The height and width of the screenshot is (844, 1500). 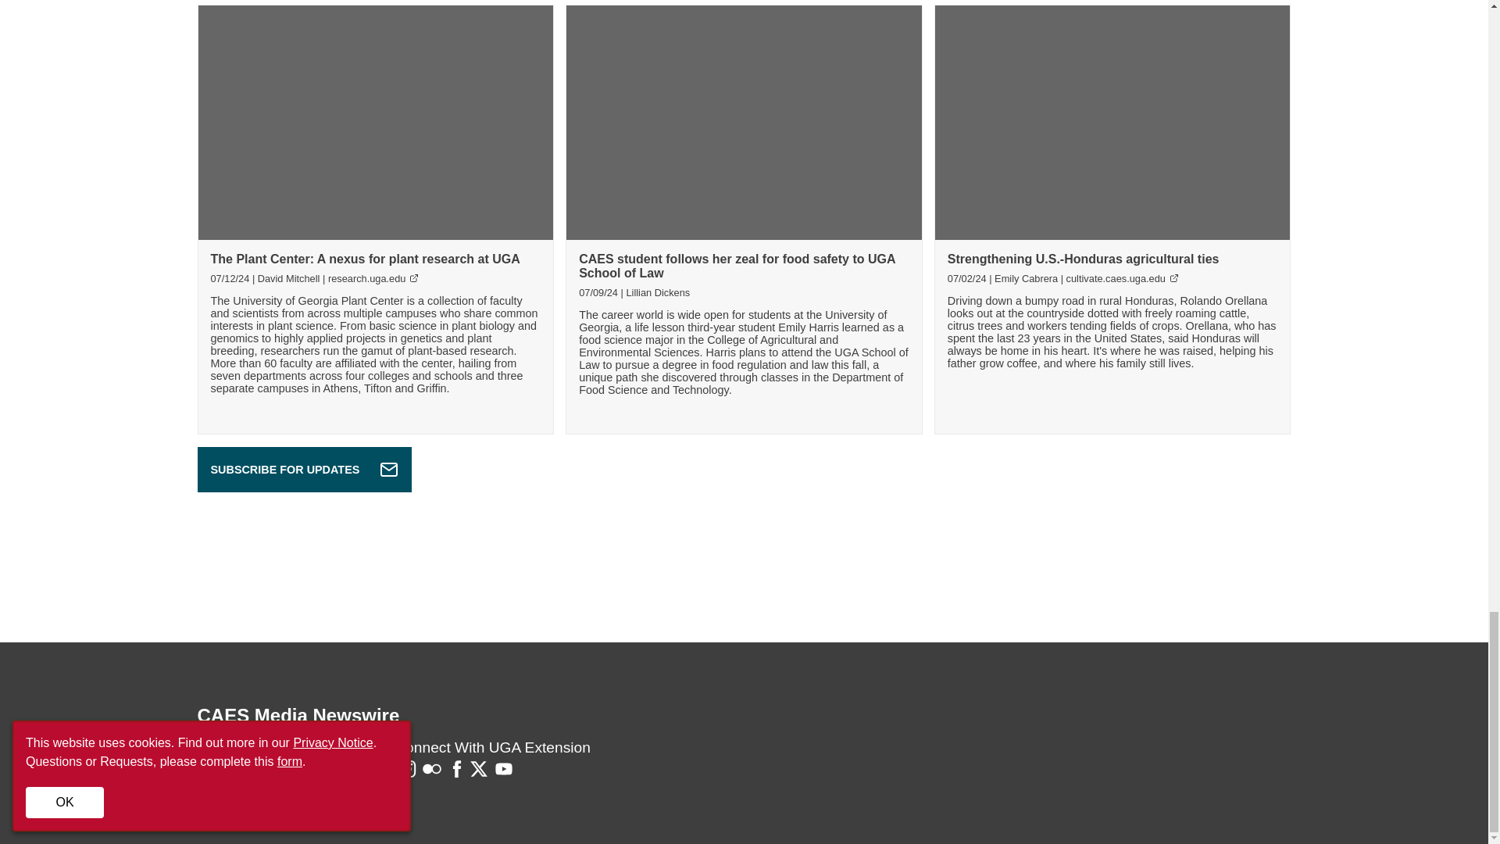 I want to click on The Plant Center: A nexus for plant research at UGA, so click(x=366, y=259).